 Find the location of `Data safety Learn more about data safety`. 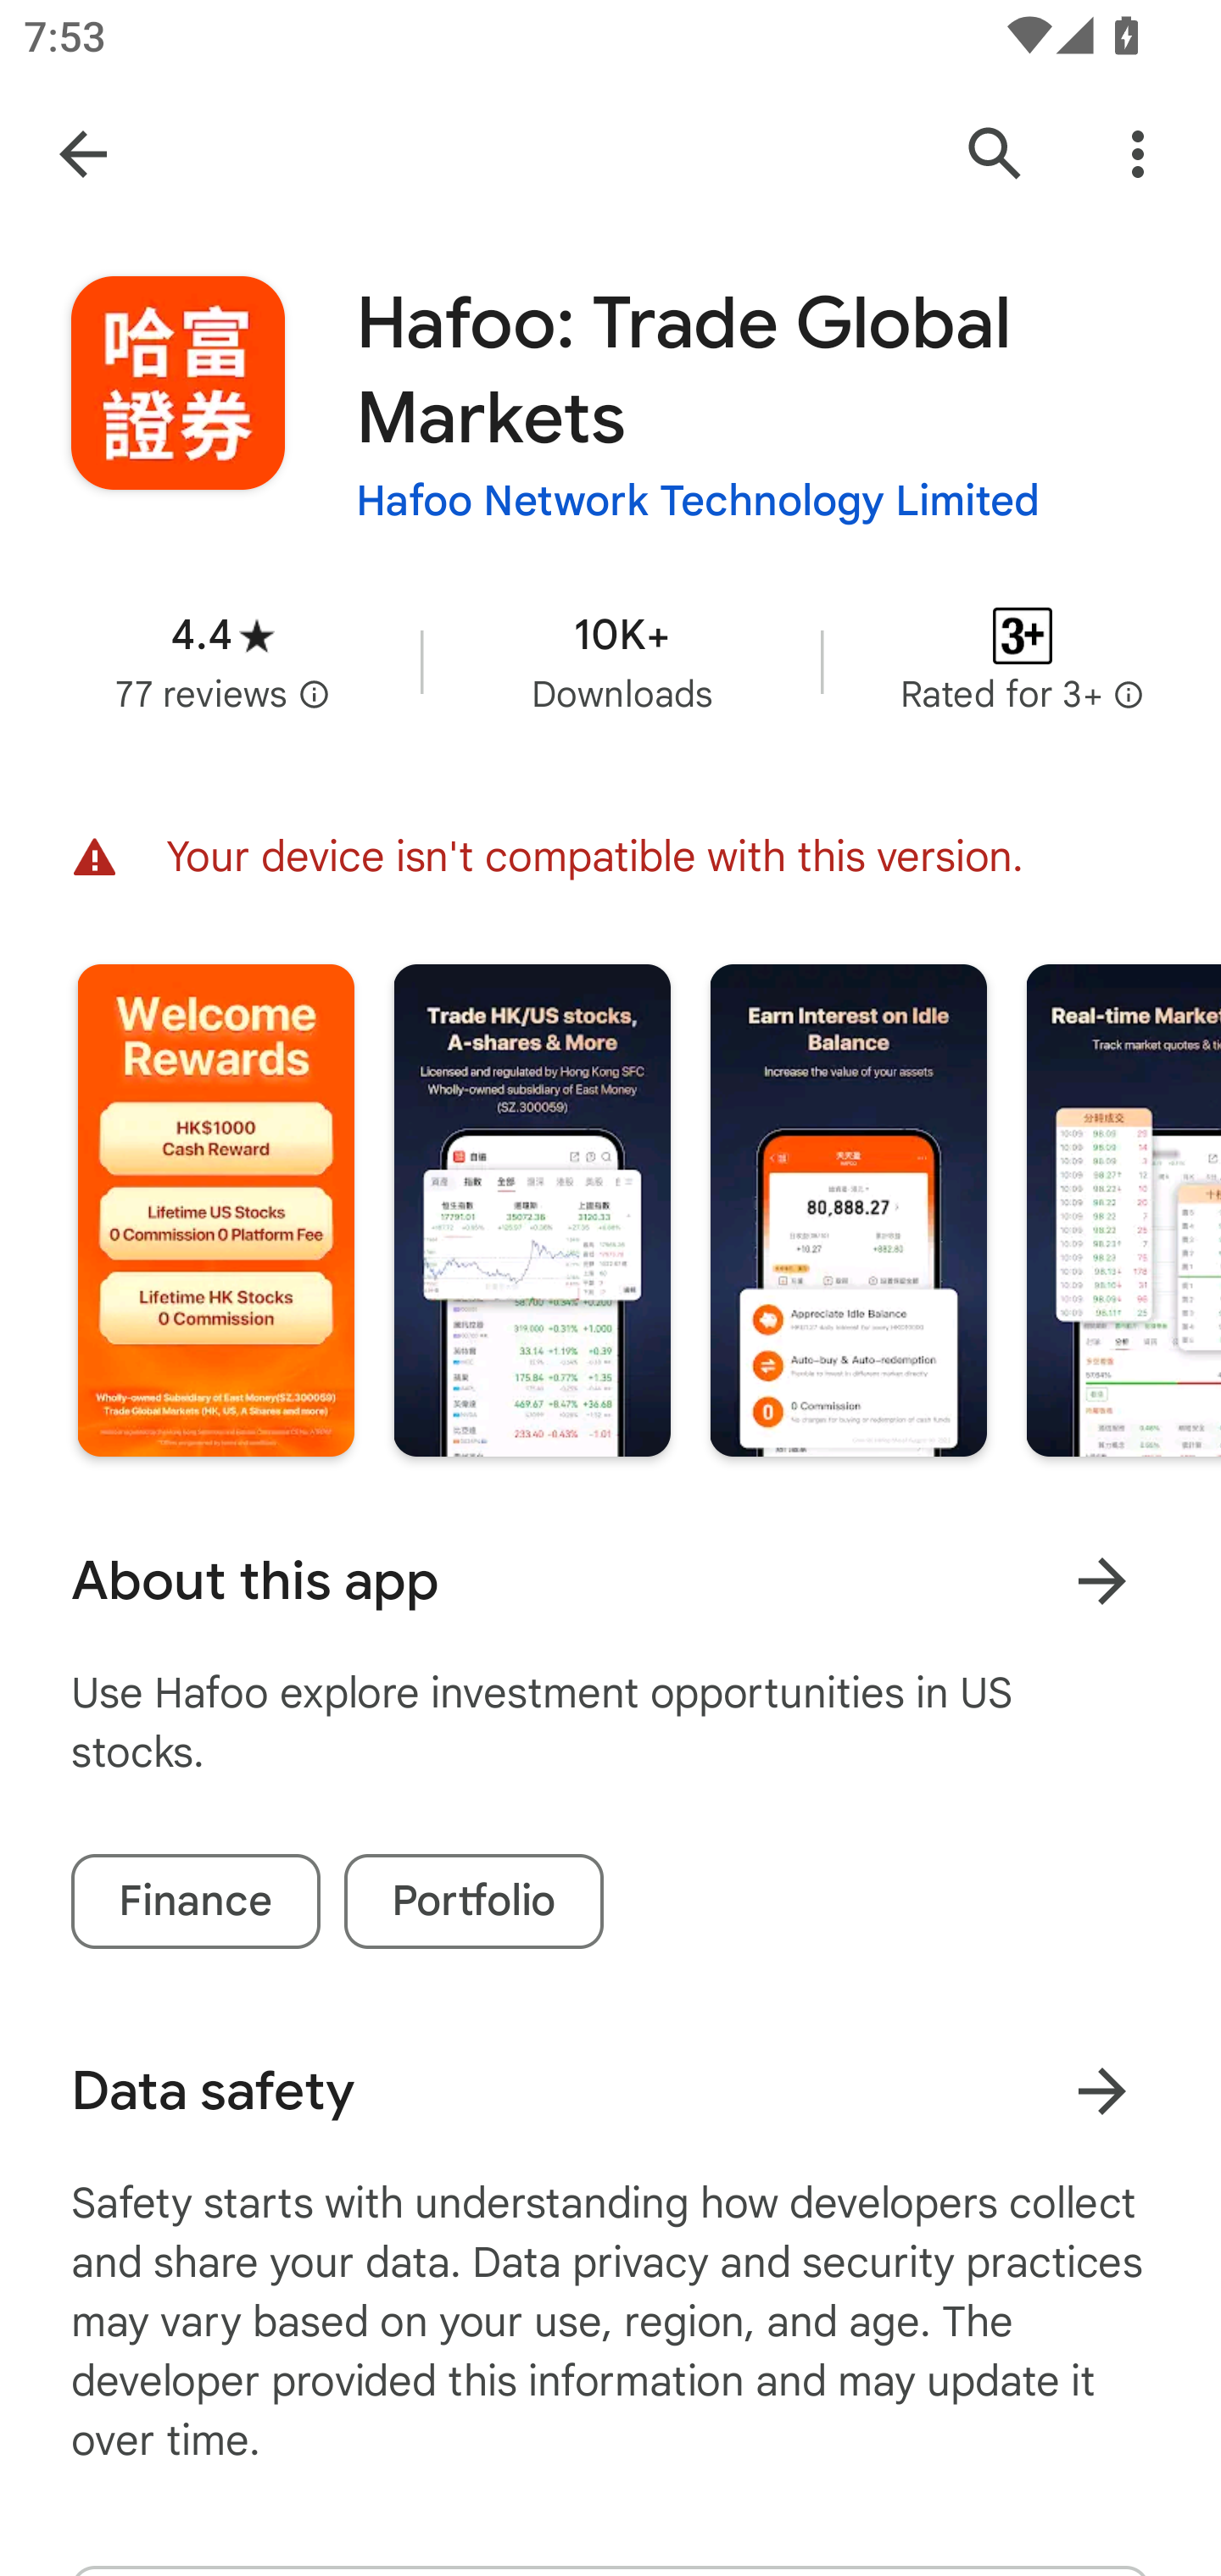

Data safety Learn more about data safety is located at coordinates (610, 2091).